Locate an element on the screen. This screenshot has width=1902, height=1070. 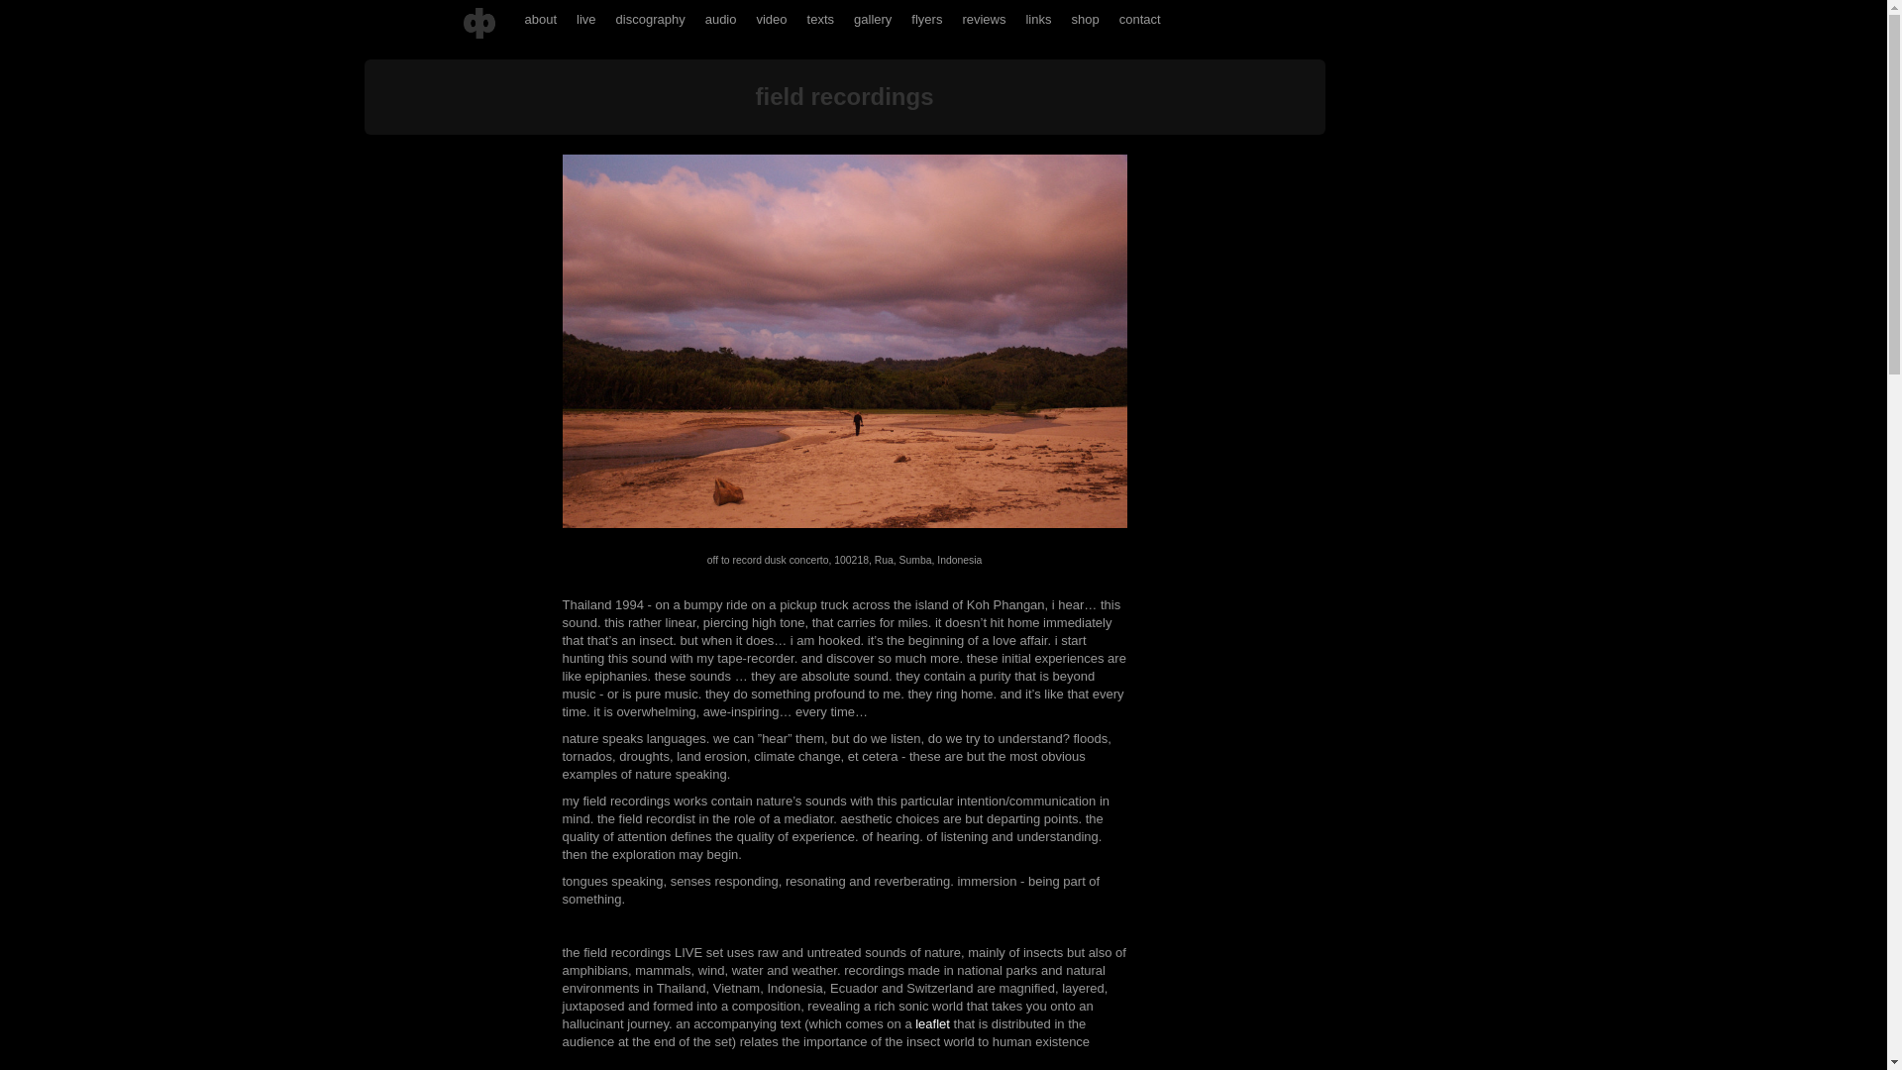
contact is located at coordinates (1139, 20).